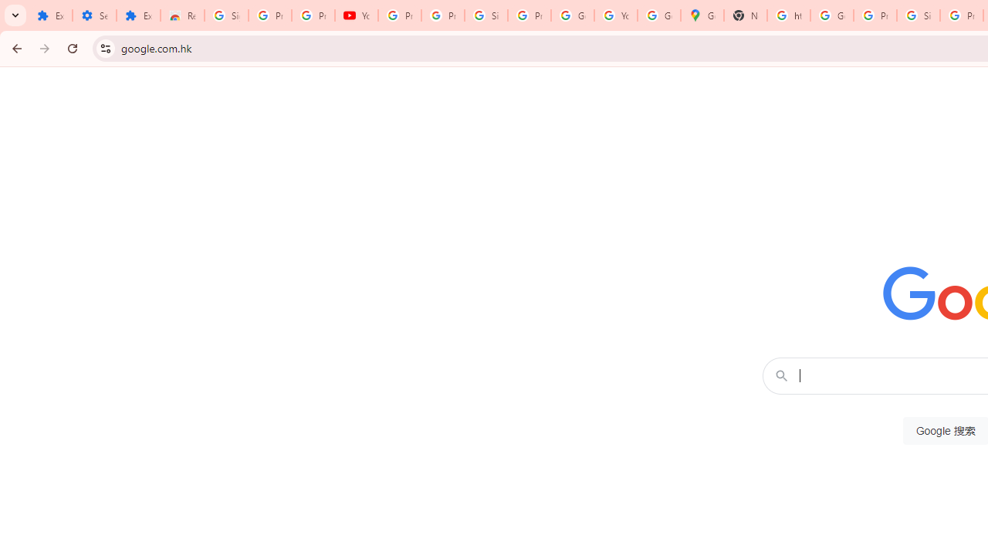 This screenshot has height=556, width=988. Describe the element at coordinates (357, 15) in the screenshot. I see `YouTube` at that location.